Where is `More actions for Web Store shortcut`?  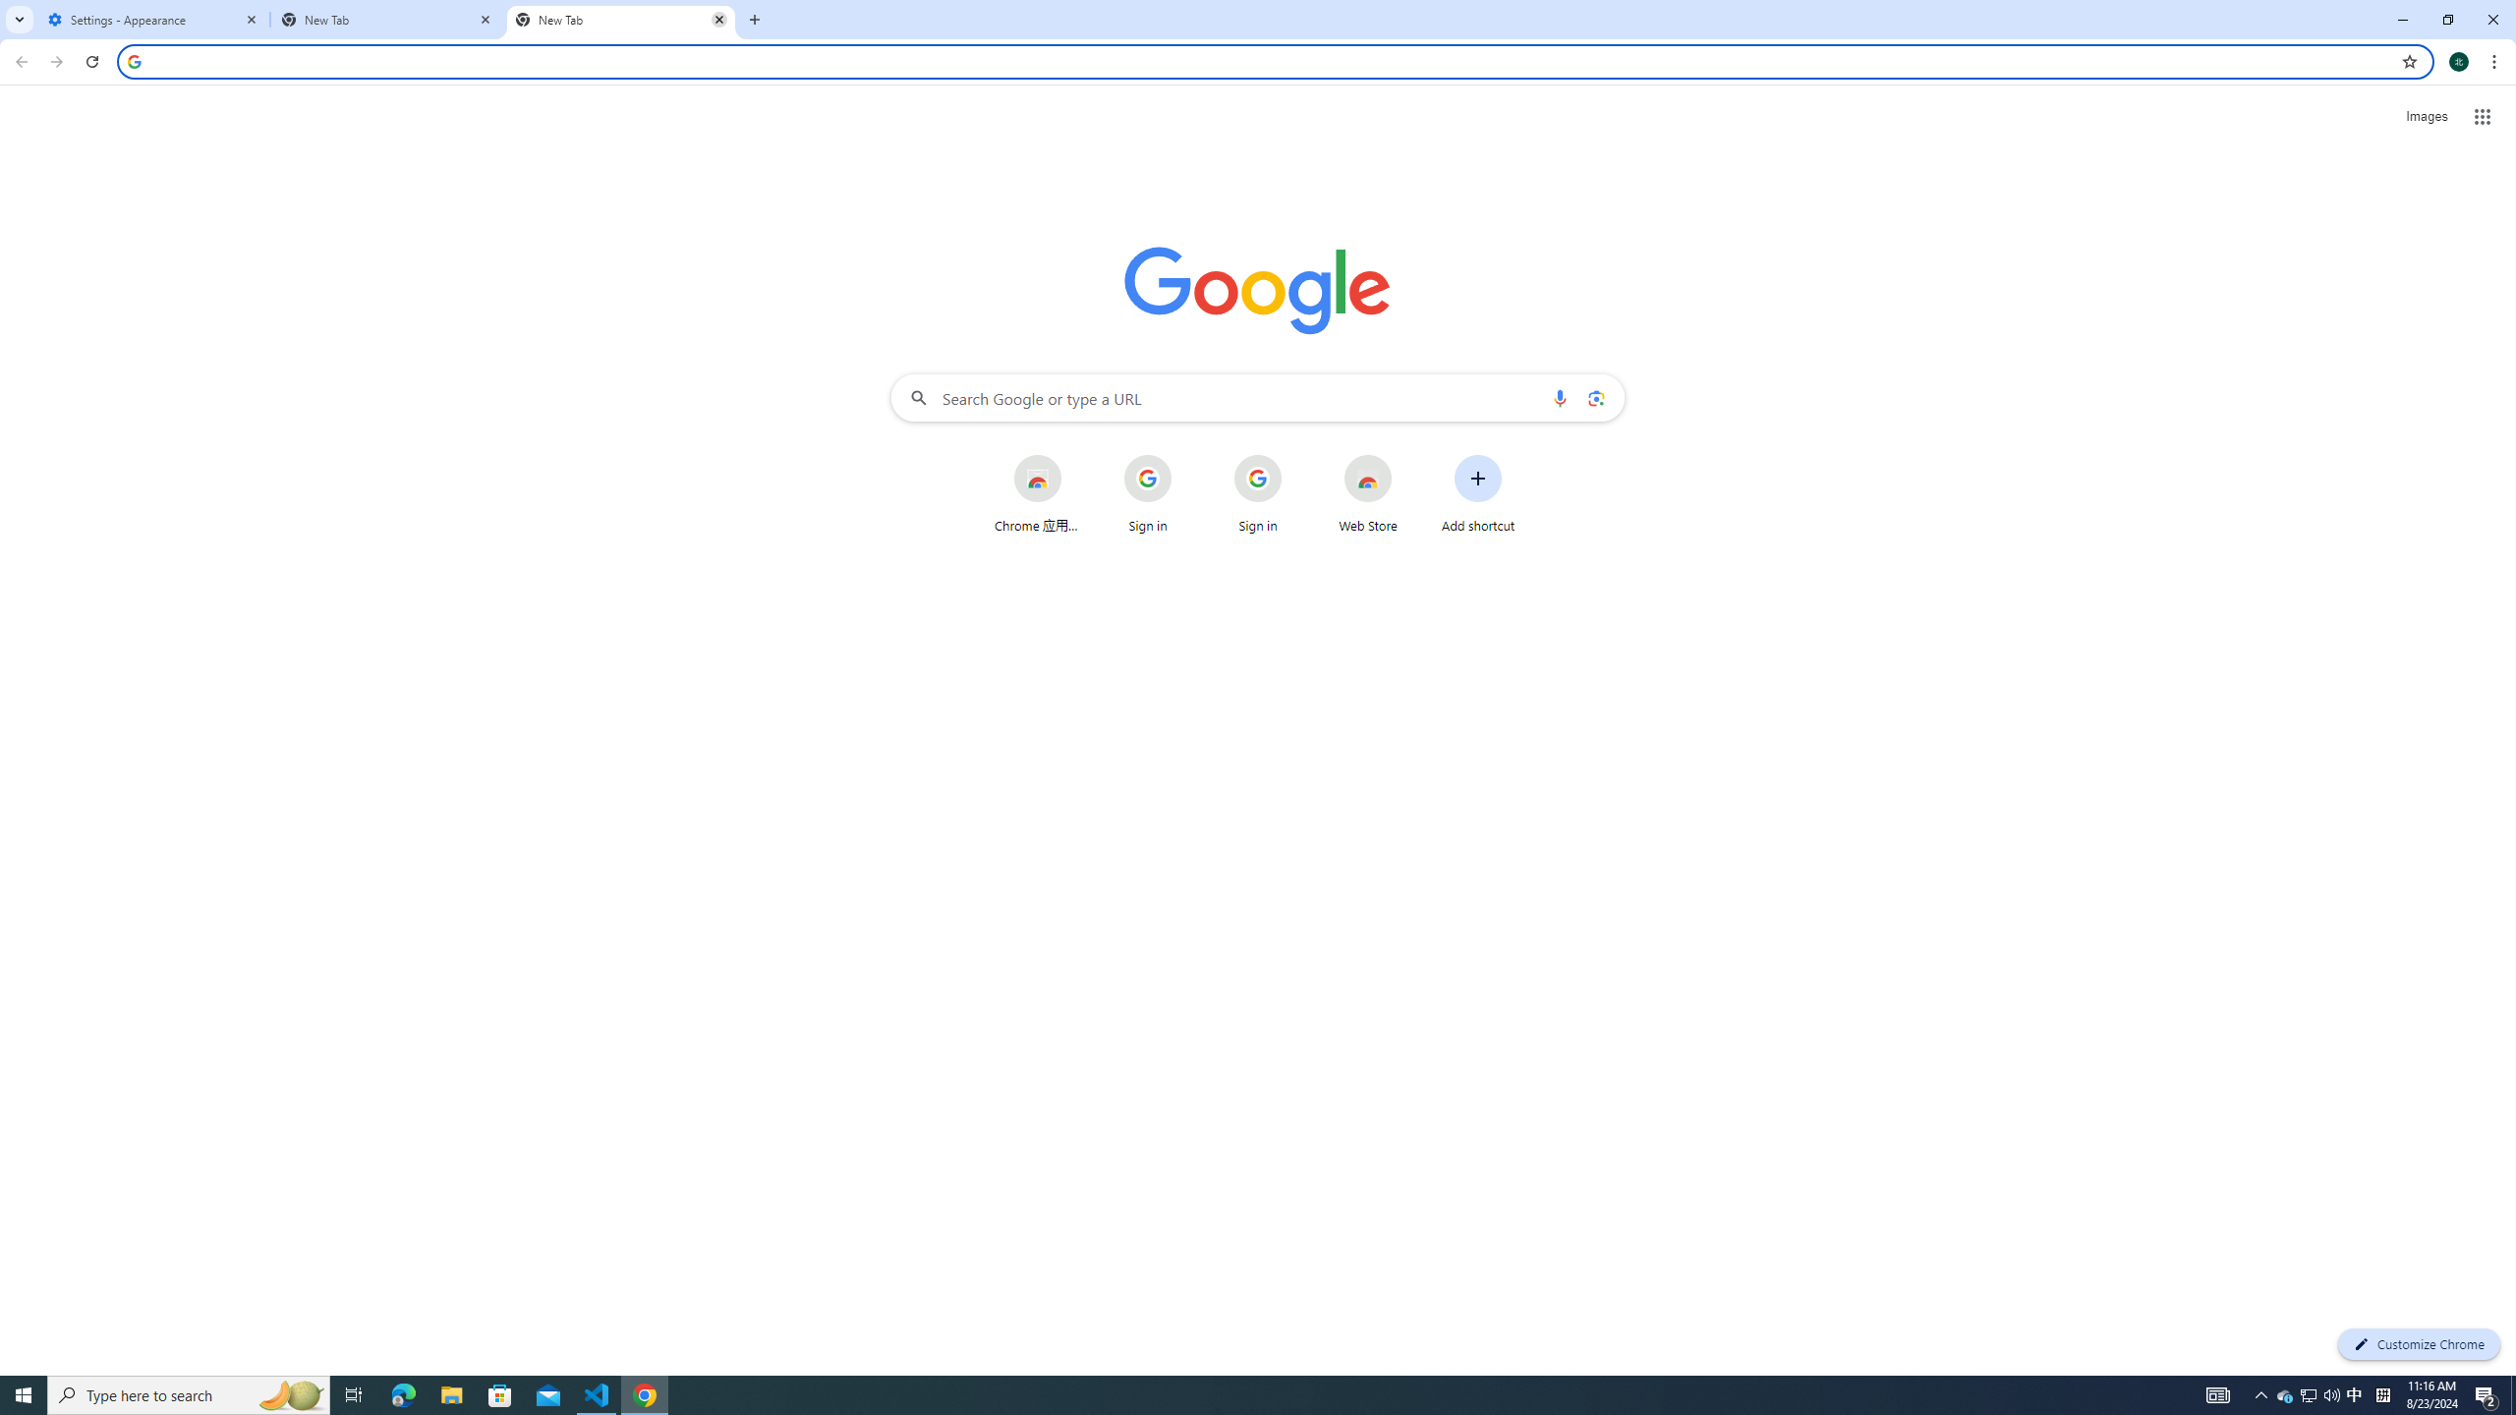
More actions for Web Store shortcut is located at coordinates (1407, 456).